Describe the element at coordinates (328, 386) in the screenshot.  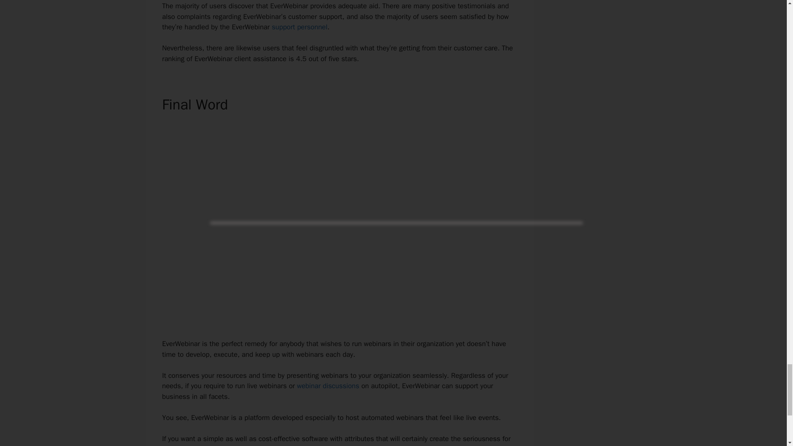
I see `webinar discussions` at that location.